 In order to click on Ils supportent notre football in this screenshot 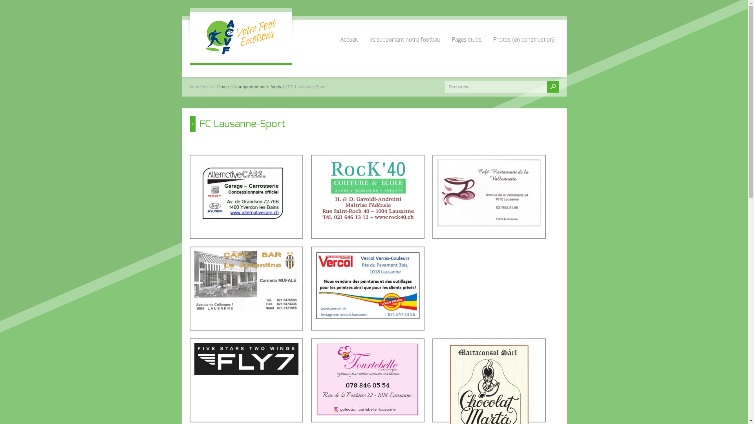, I will do `click(258, 87)`.